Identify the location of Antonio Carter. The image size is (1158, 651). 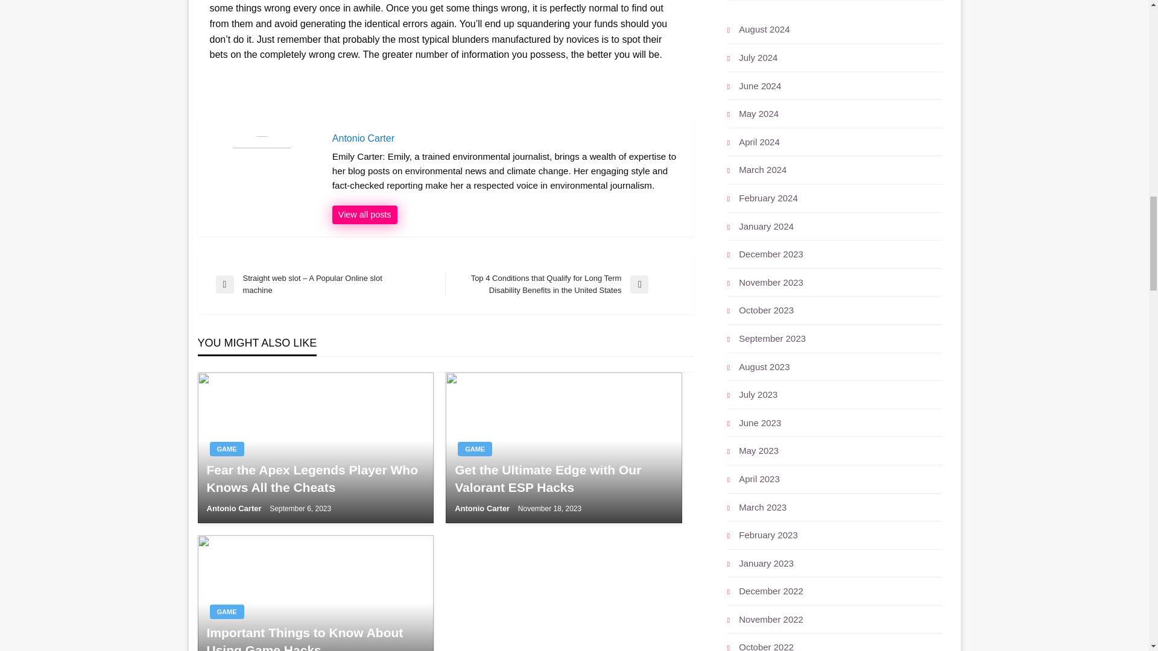
(235, 508).